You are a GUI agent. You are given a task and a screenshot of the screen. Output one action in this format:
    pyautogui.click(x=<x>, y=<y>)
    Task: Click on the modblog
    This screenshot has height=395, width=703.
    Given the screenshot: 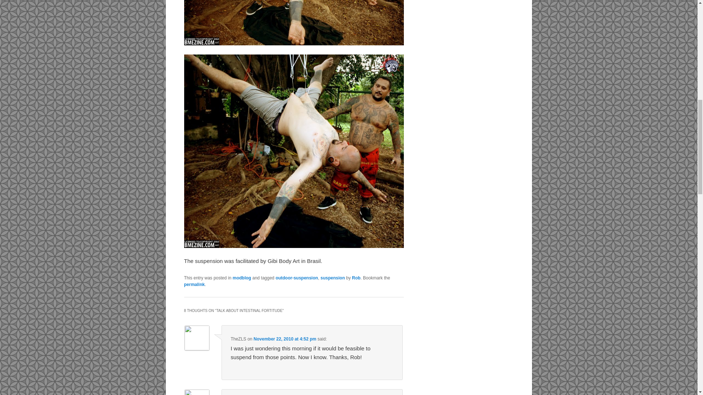 What is the action you would take?
    pyautogui.click(x=242, y=278)
    